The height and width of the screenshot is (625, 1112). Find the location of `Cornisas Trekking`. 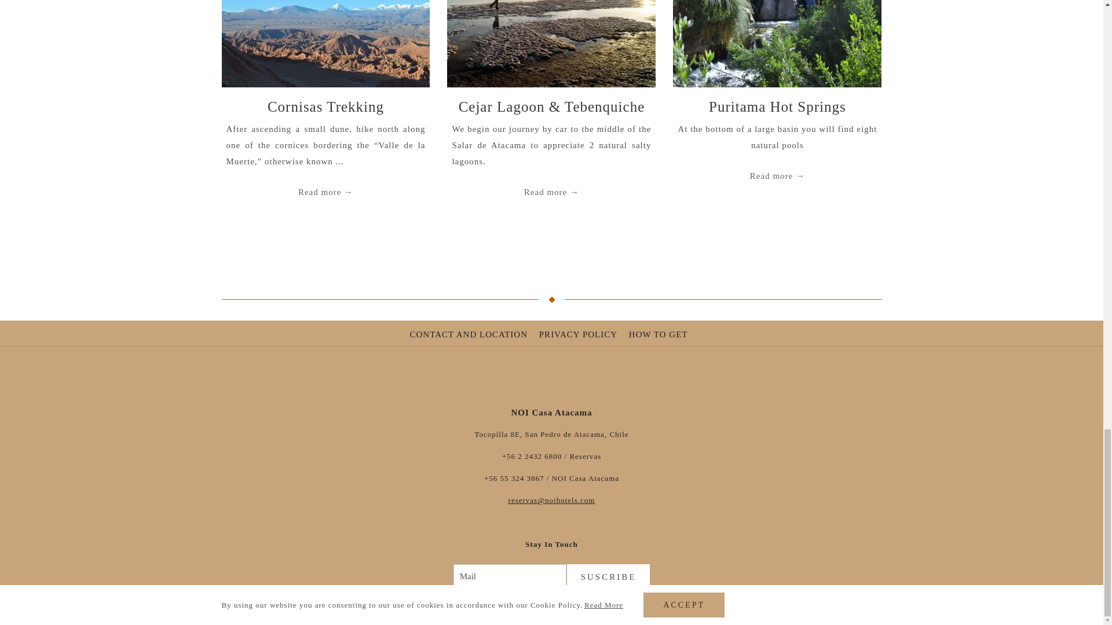

Cornisas Trekking is located at coordinates (325, 106).